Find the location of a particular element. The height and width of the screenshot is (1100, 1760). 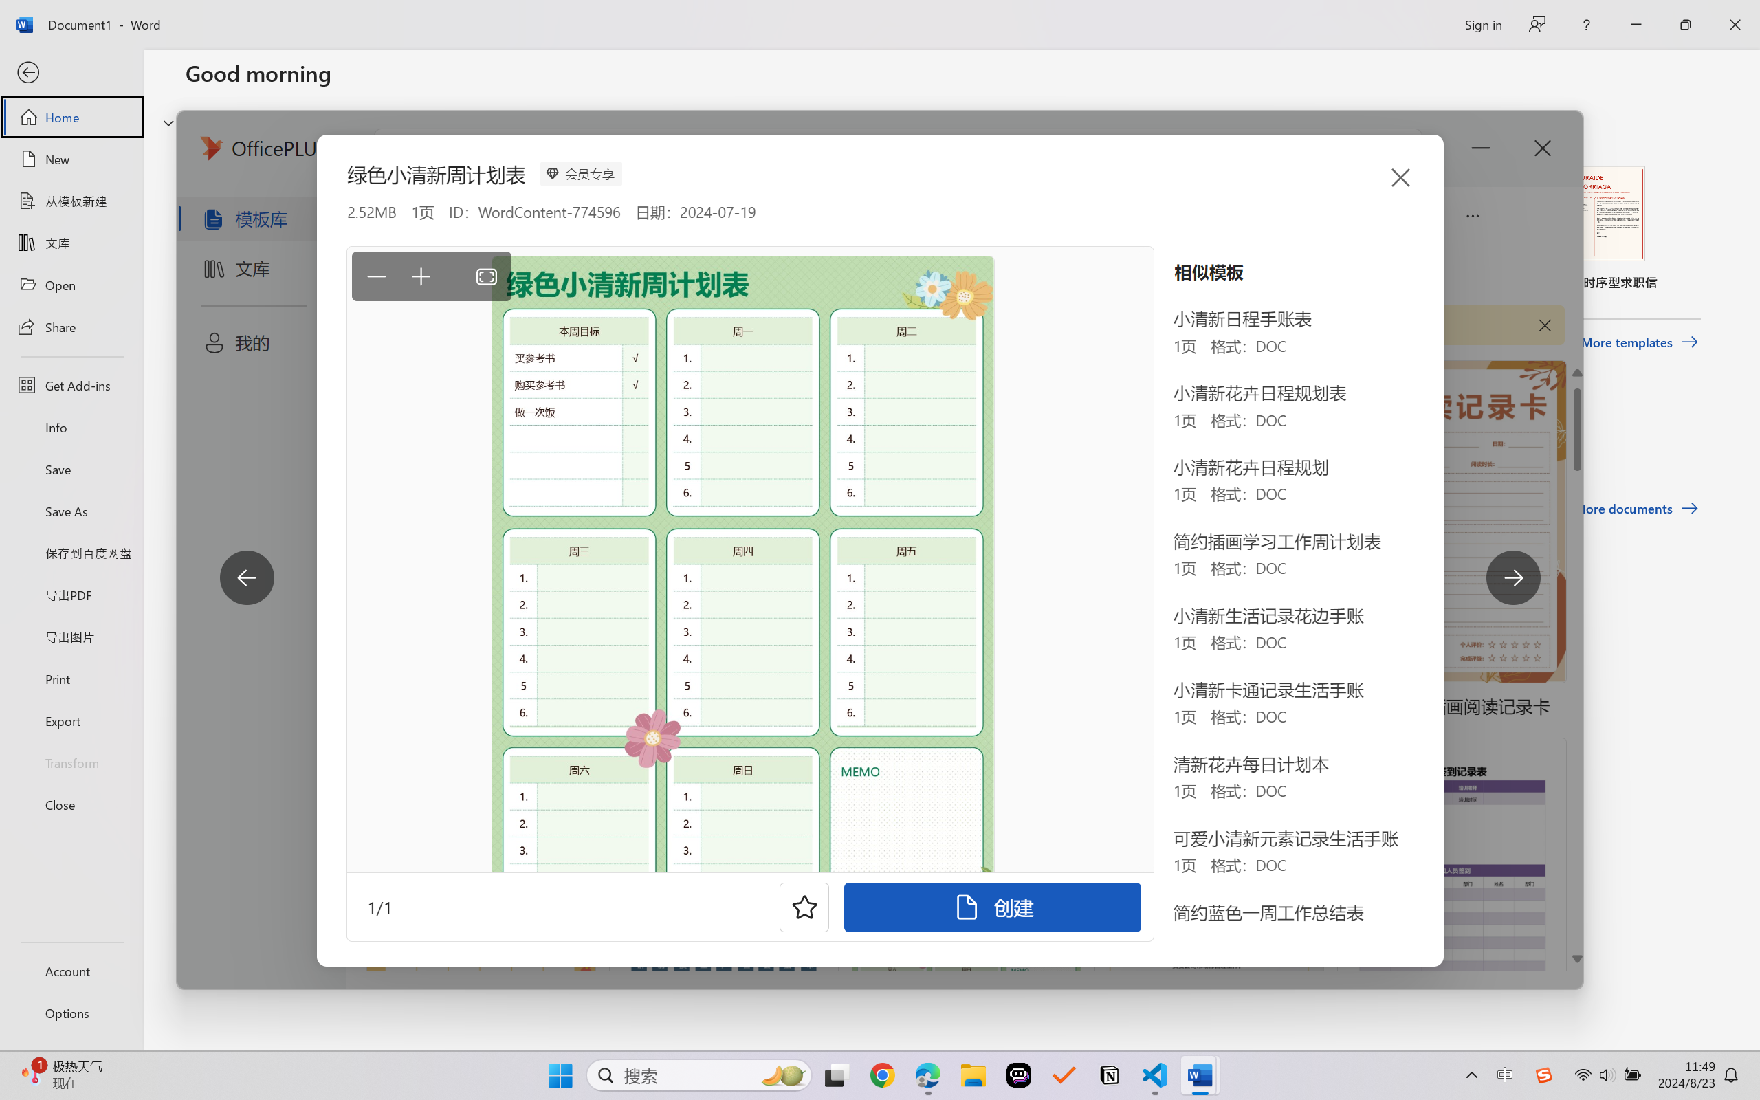

Info is located at coordinates (71, 427).